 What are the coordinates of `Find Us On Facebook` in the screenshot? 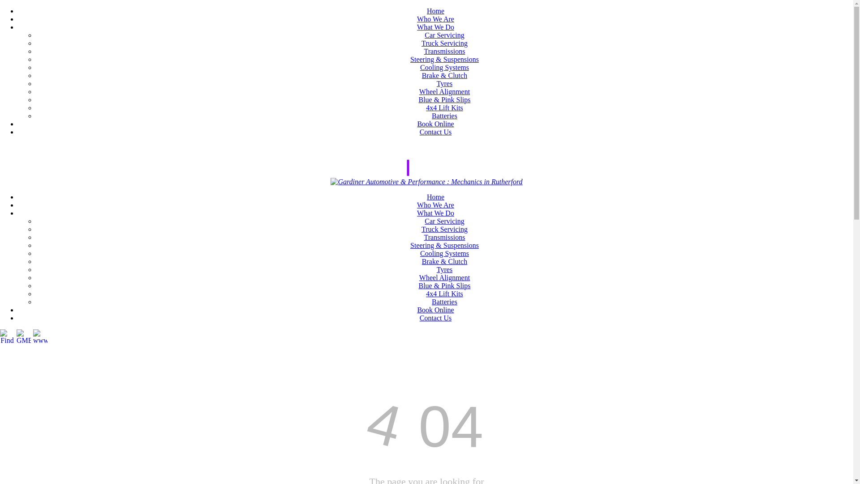 It's located at (7, 337).